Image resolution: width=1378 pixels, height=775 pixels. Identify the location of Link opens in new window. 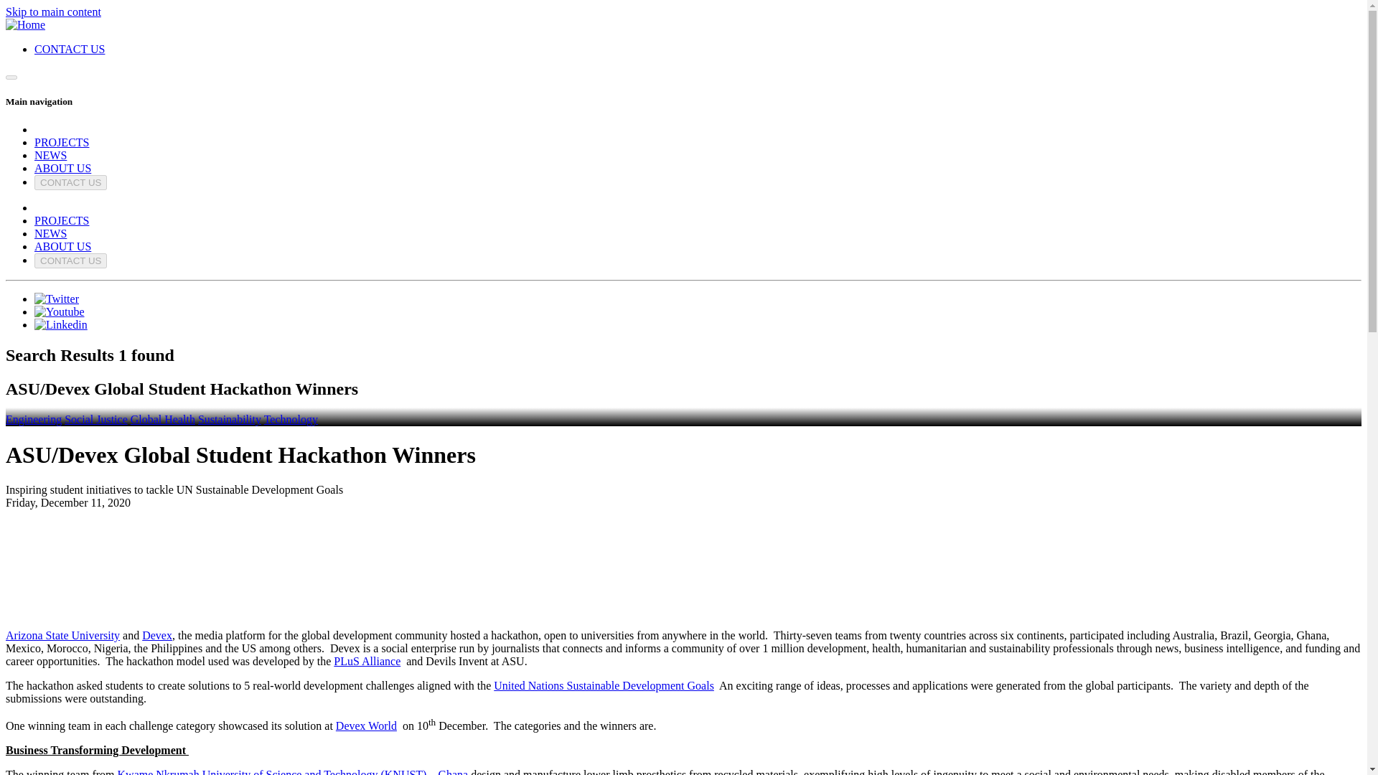
(56, 299).